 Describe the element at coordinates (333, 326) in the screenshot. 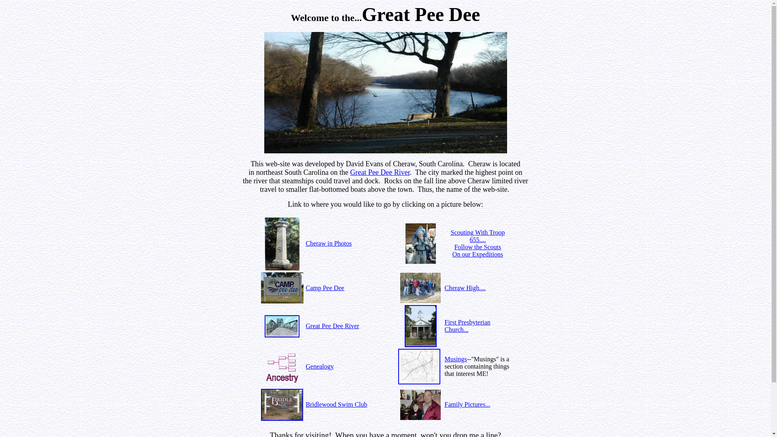

I see `Great Pee Dee River` at that location.